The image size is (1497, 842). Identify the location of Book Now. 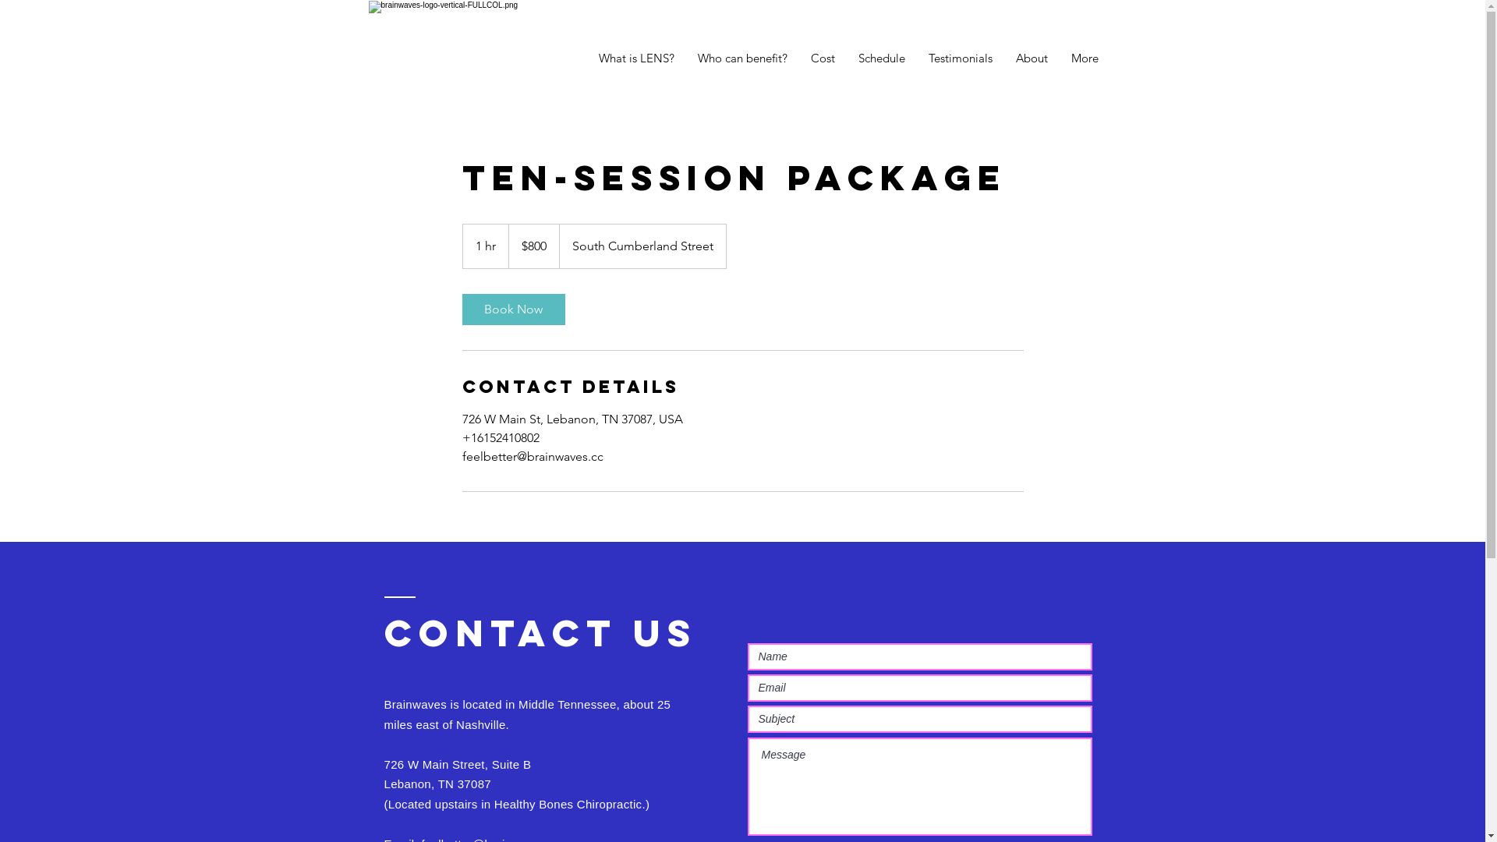
(513, 310).